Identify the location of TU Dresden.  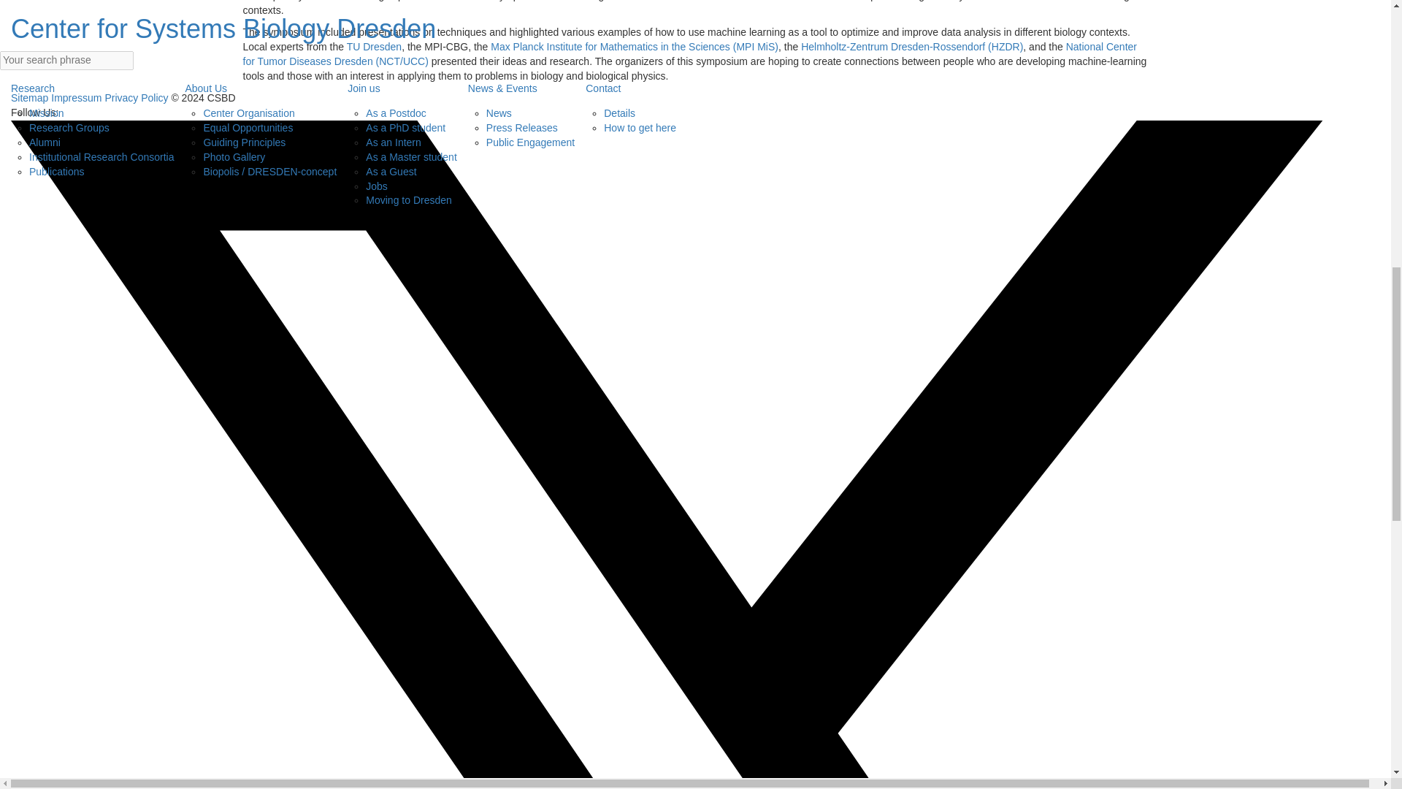
(374, 47).